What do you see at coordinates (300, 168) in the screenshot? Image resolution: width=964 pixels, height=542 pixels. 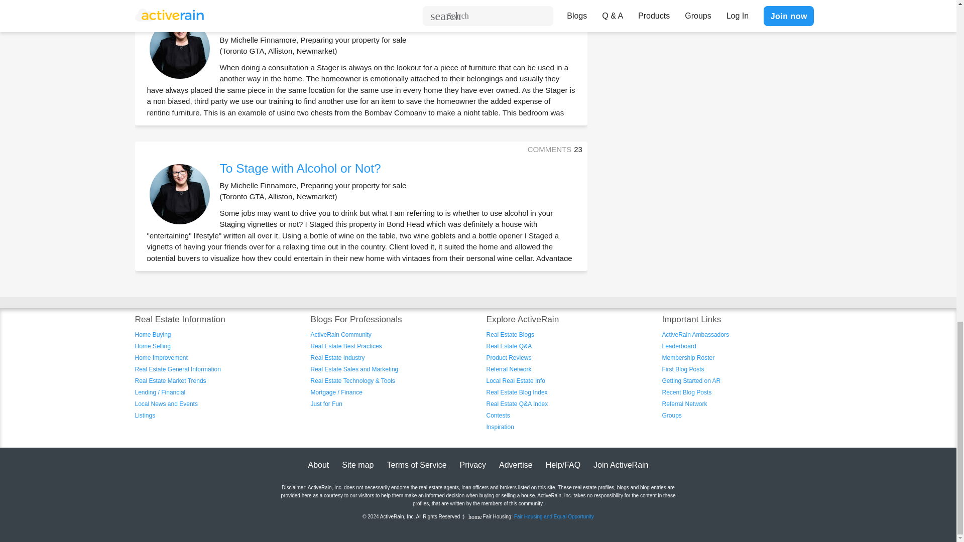 I see `To Stage with Alcohol or Not?` at bounding box center [300, 168].